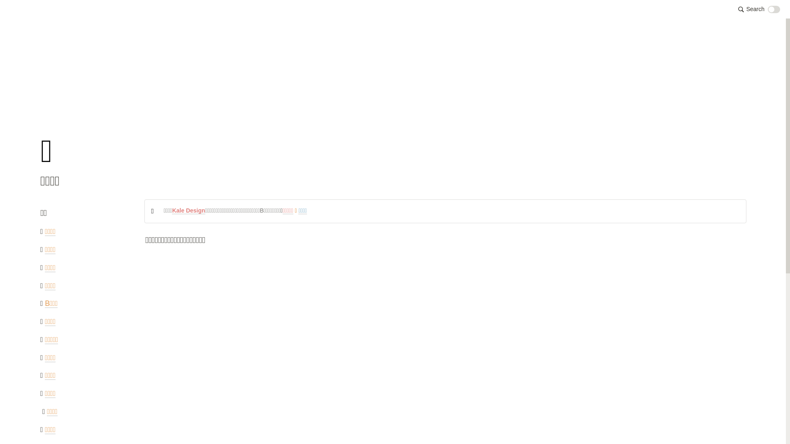  Describe the element at coordinates (774, 9) in the screenshot. I see `Change to Dark Mode` at that location.